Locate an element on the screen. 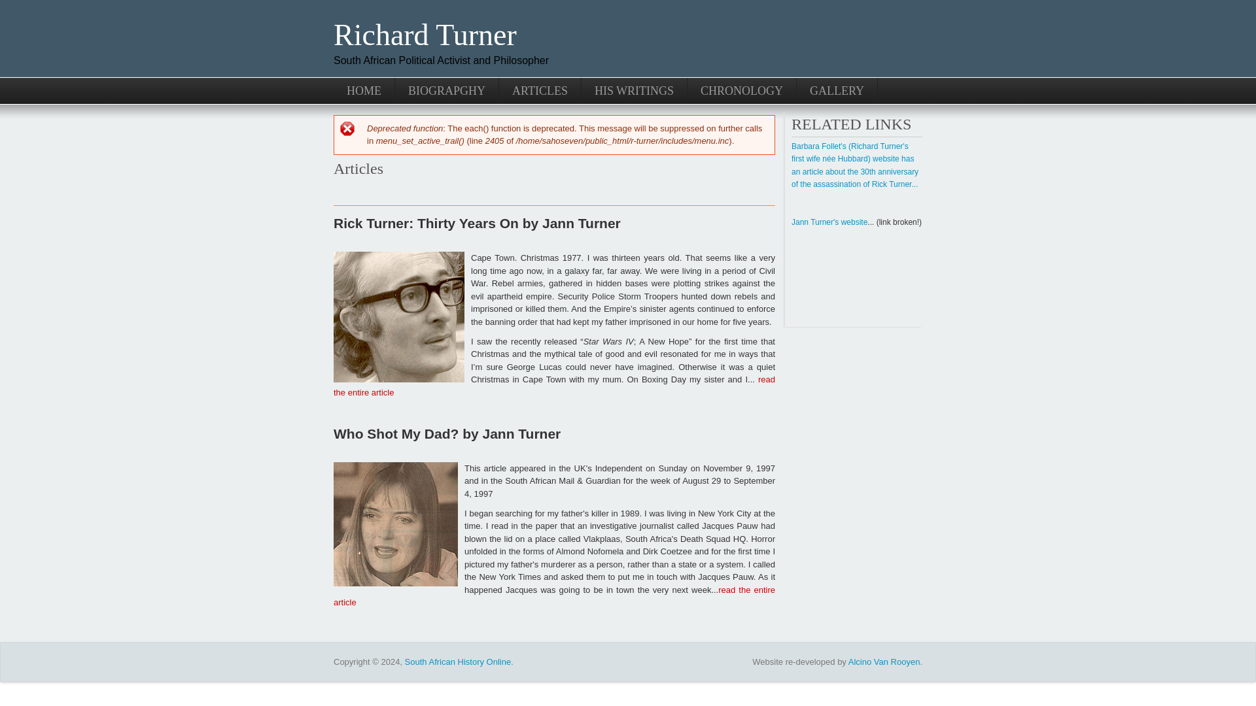  HOME is located at coordinates (364, 90).